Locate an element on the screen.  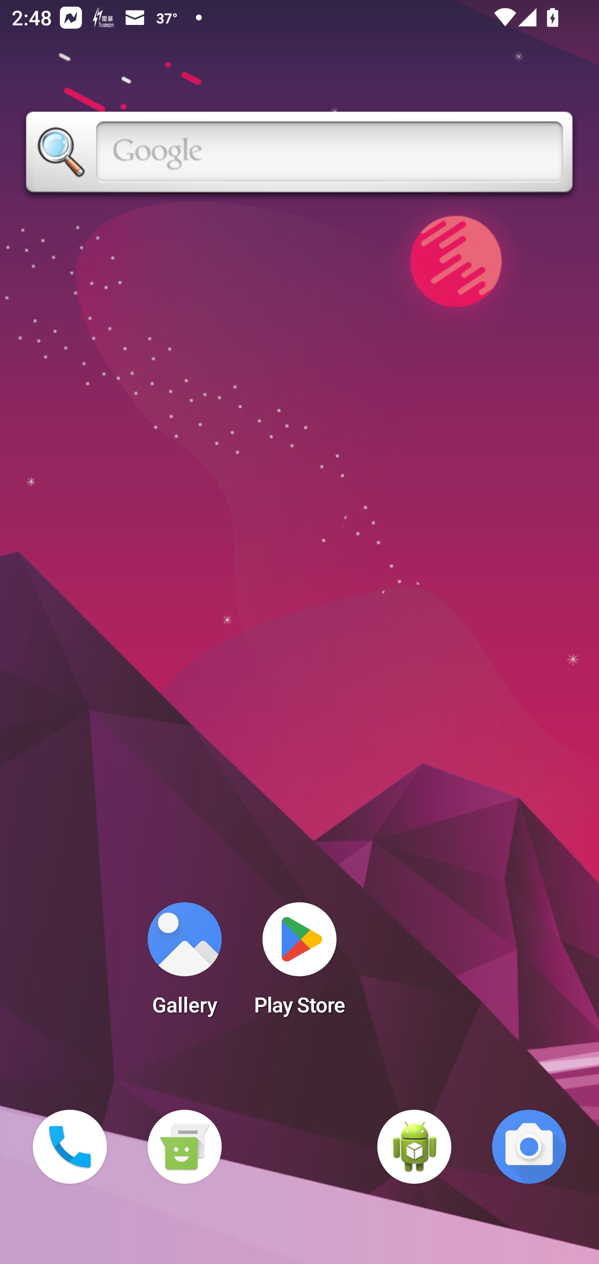
Phone is located at coordinates (70, 1147).